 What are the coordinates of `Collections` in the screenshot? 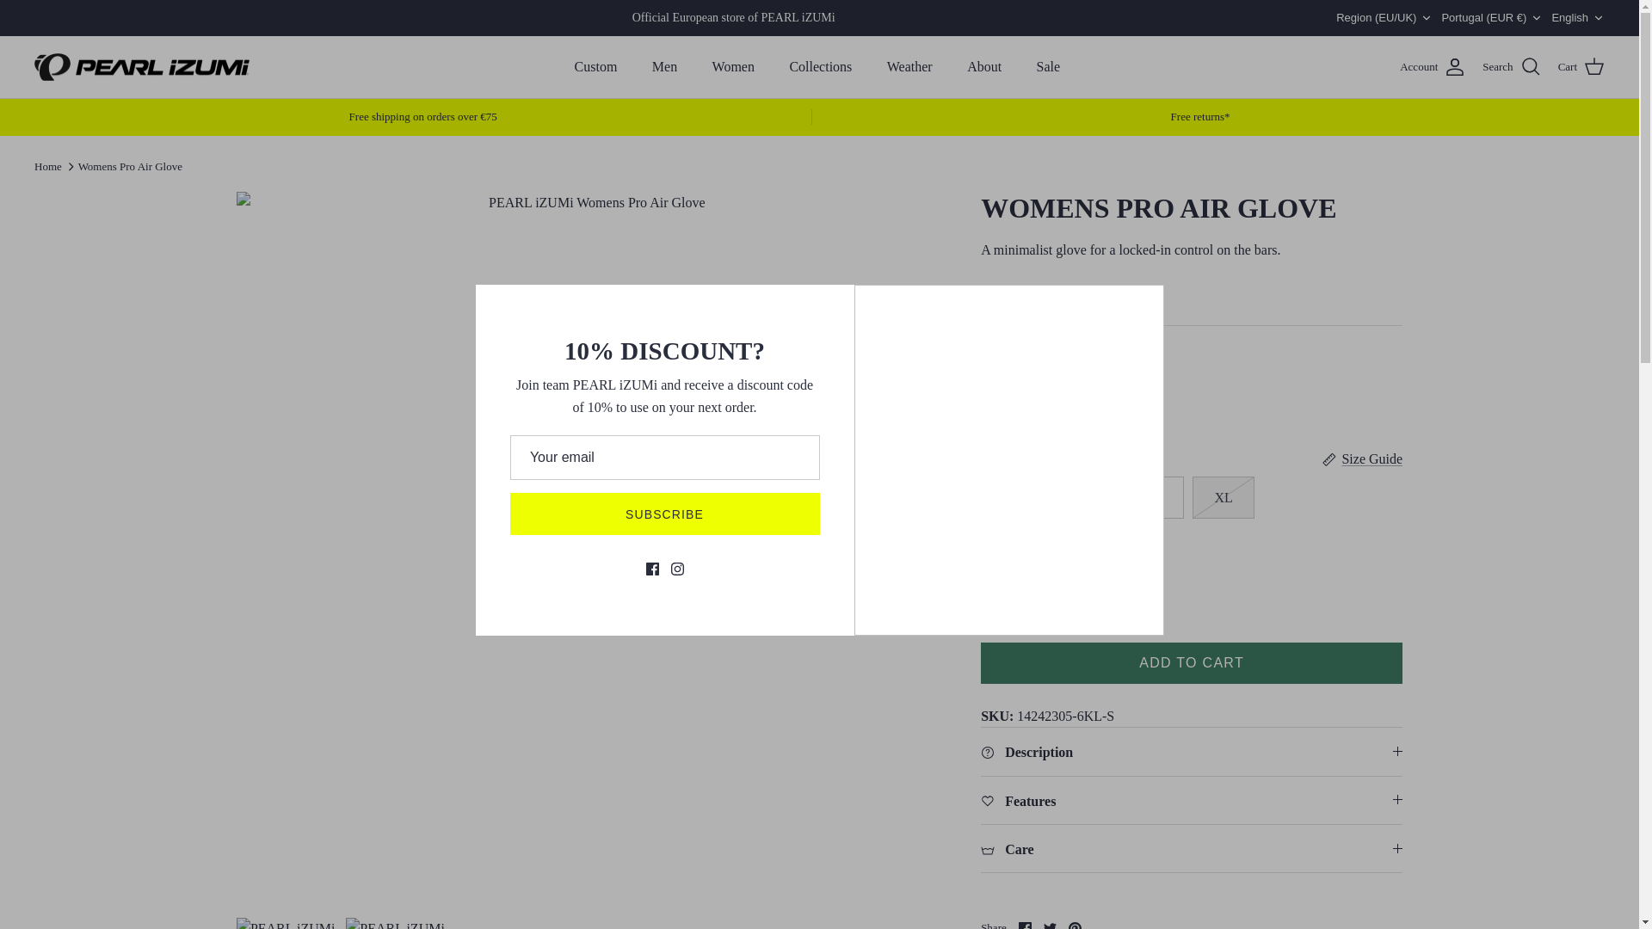 It's located at (820, 67).